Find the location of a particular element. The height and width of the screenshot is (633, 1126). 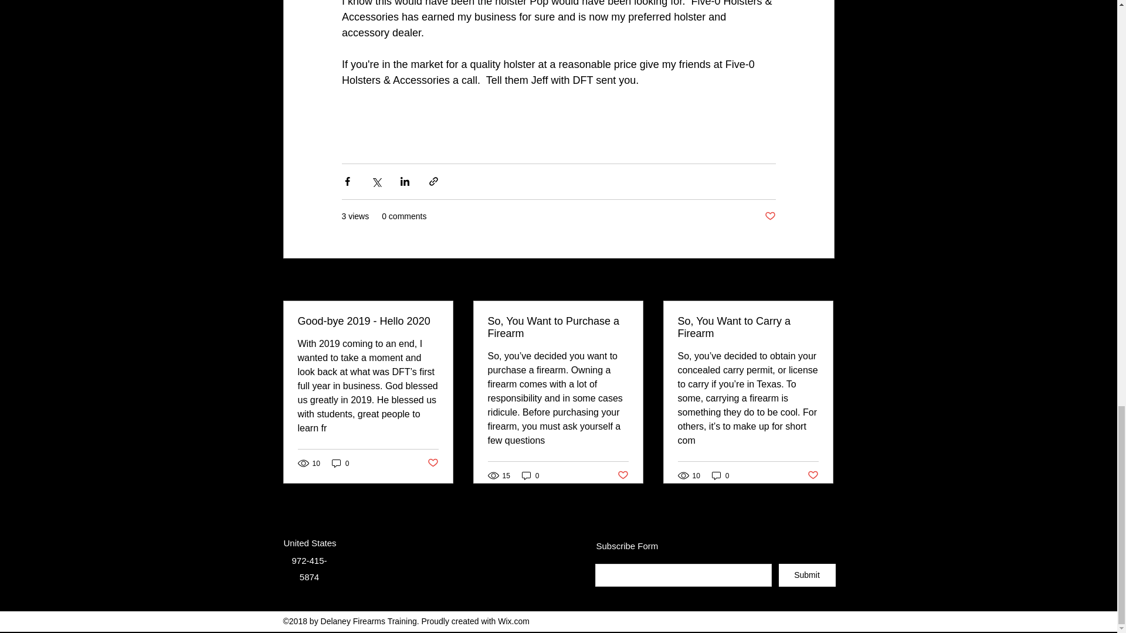

See All is located at coordinates (821, 280).